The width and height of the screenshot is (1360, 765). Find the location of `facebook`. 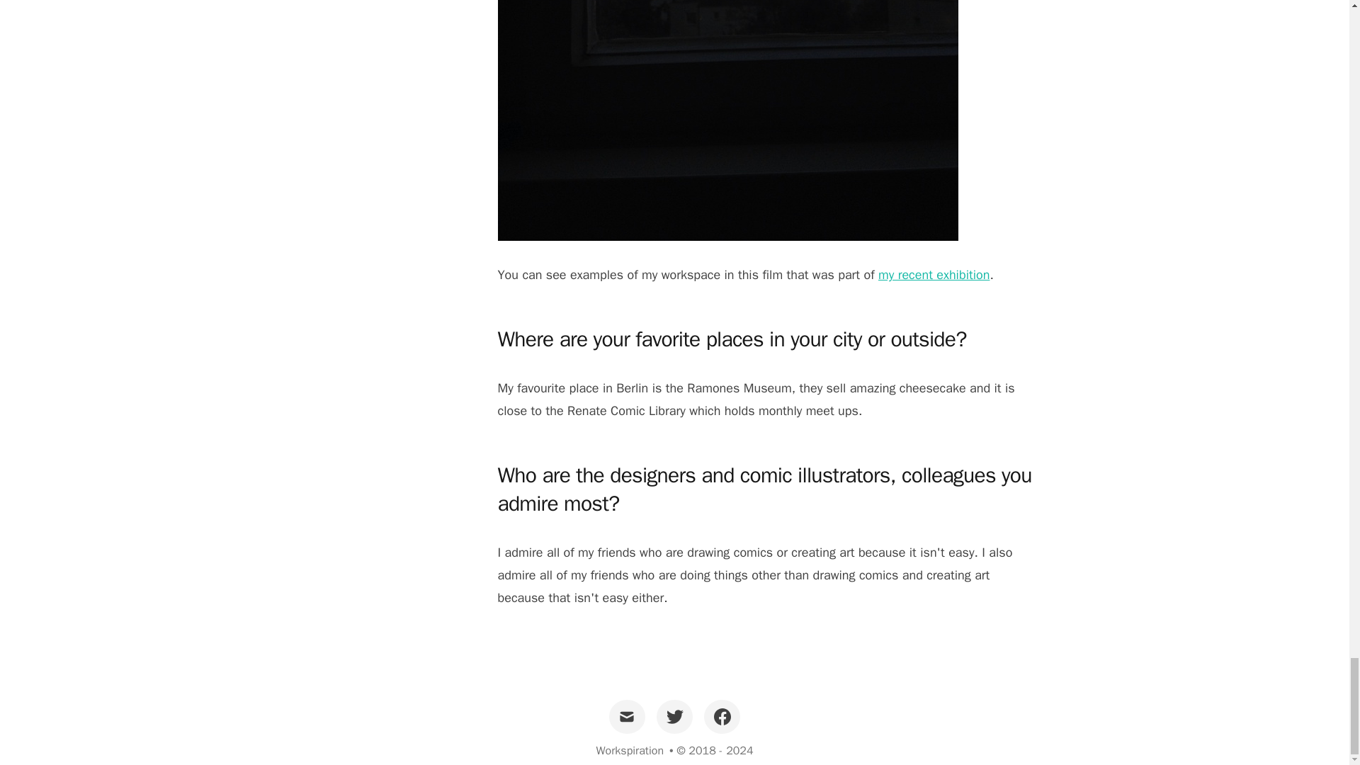

facebook is located at coordinates (722, 717).